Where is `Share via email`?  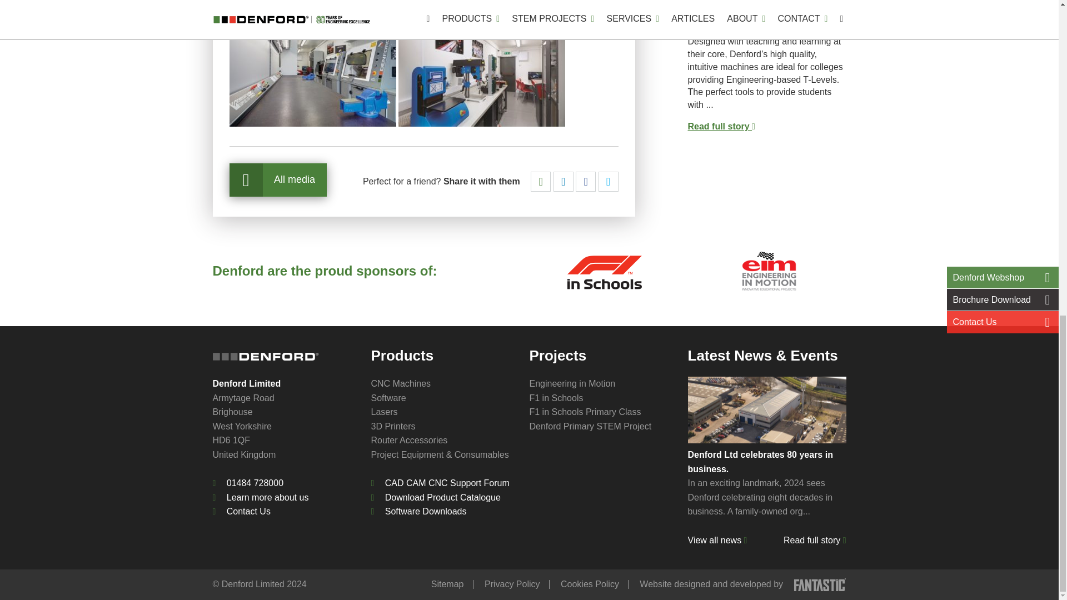
Share via email is located at coordinates (540, 181).